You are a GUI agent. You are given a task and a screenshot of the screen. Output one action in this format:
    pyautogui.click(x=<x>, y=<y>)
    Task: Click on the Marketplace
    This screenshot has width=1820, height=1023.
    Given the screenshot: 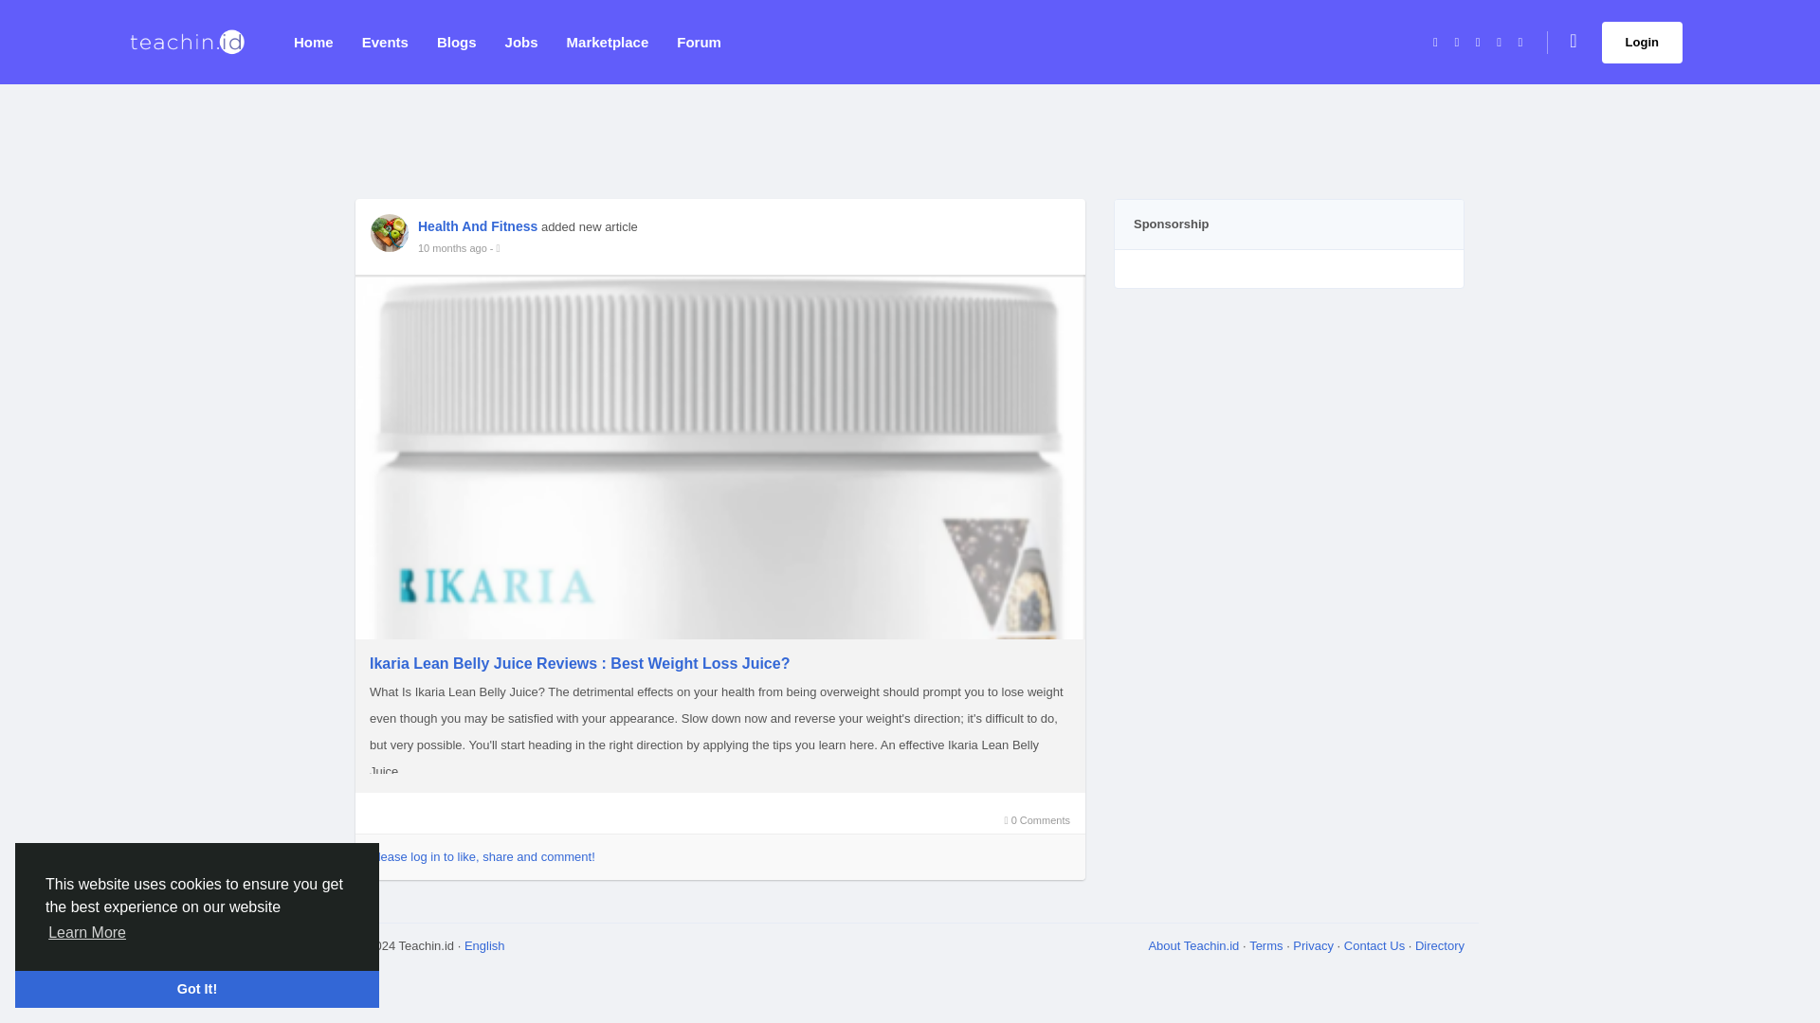 What is the action you would take?
    pyautogui.click(x=609, y=42)
    